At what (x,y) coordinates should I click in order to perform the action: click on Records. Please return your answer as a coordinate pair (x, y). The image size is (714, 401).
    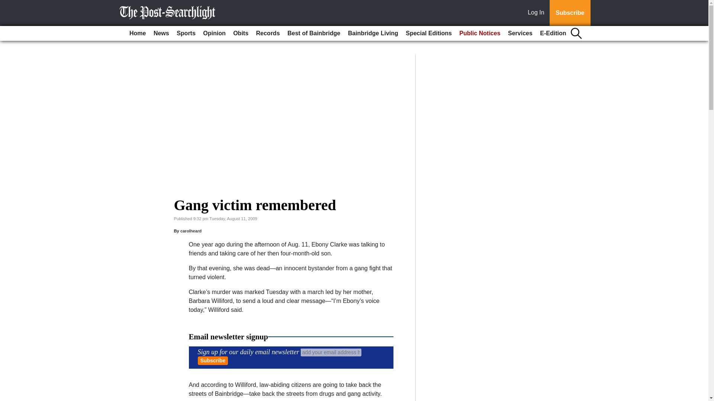
    Looking at the image, I should click on (268, 33).